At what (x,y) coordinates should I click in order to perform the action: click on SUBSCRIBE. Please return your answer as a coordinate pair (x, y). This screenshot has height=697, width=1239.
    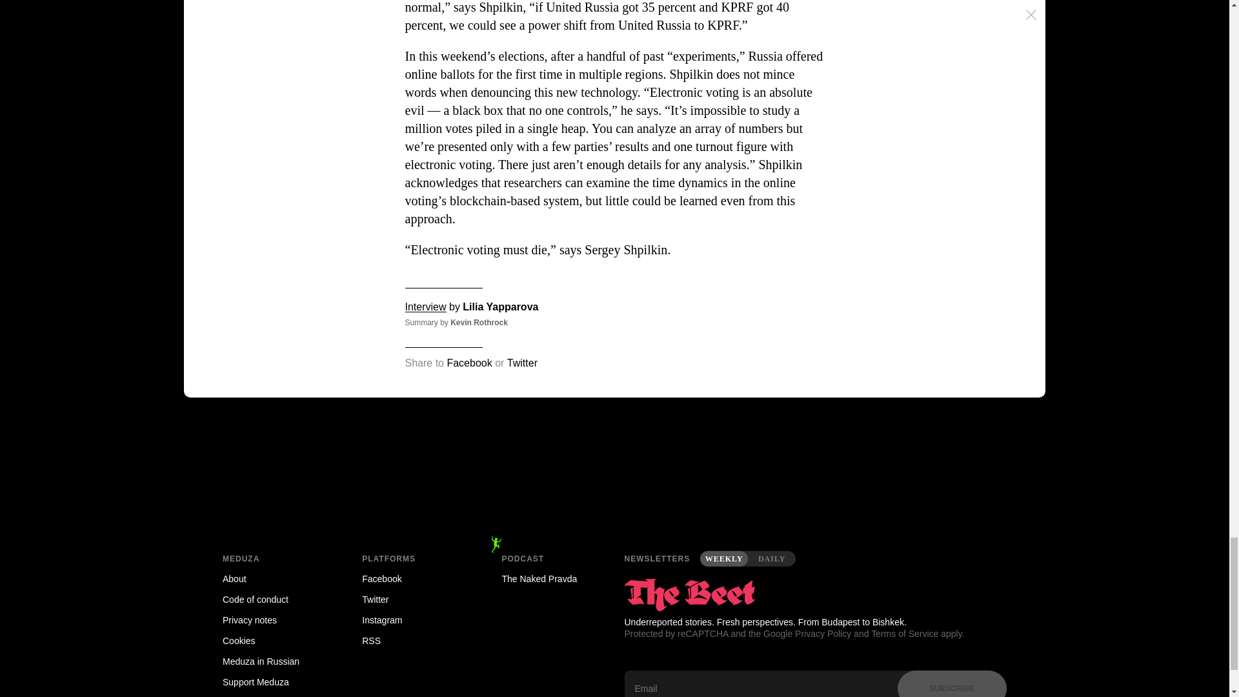
    Looking at the image, I should click on (951, 683).